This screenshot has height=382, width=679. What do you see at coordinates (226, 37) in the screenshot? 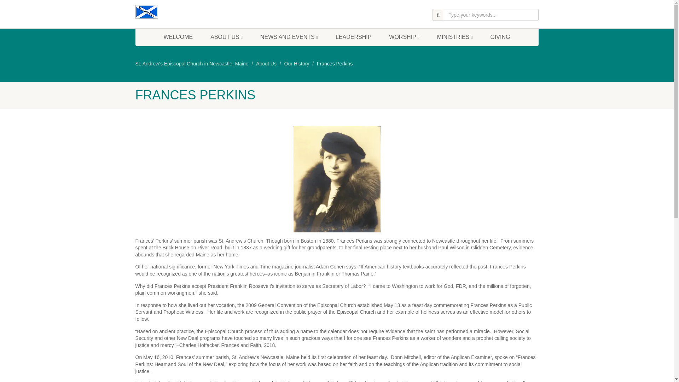
I see `ABOUT US` at bounding box center [226, 37].